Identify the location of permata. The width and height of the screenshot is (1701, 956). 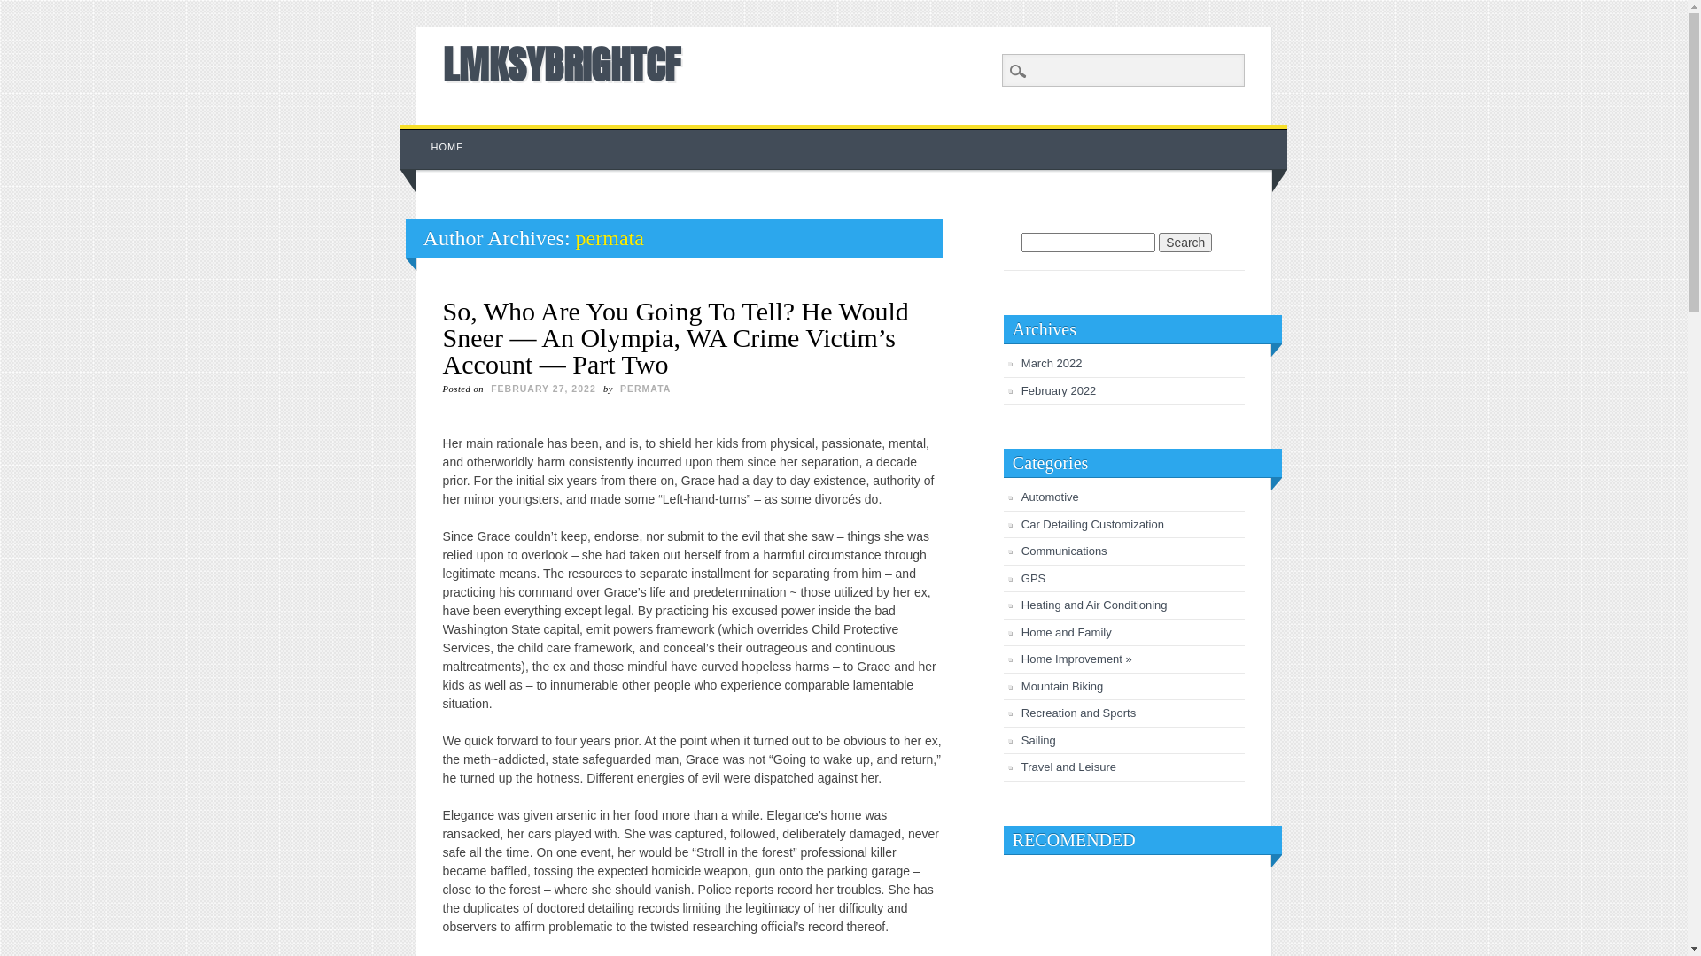
(610, 238).